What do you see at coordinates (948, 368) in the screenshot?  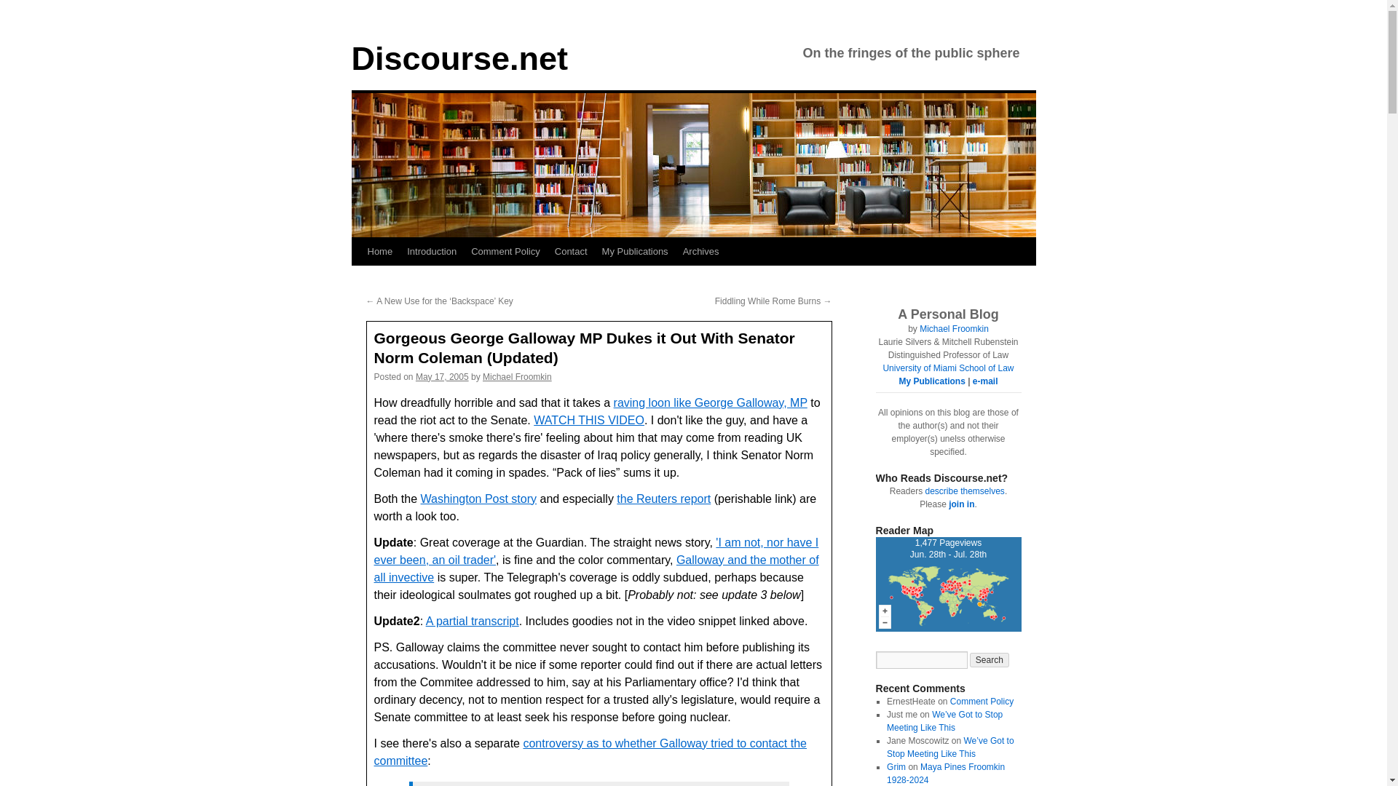 I see `Where I work` at bounding box center [948, 368].